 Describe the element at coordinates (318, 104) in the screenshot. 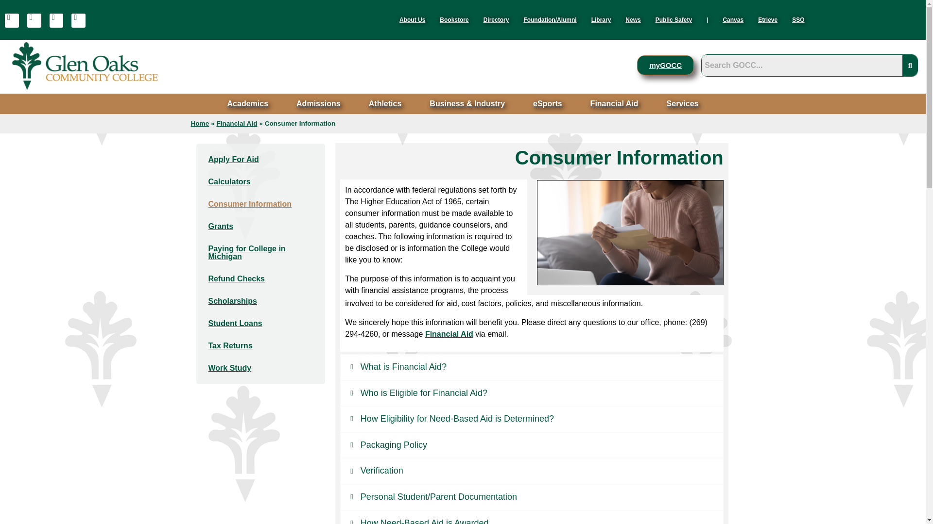

I see `Admissions` at that location.